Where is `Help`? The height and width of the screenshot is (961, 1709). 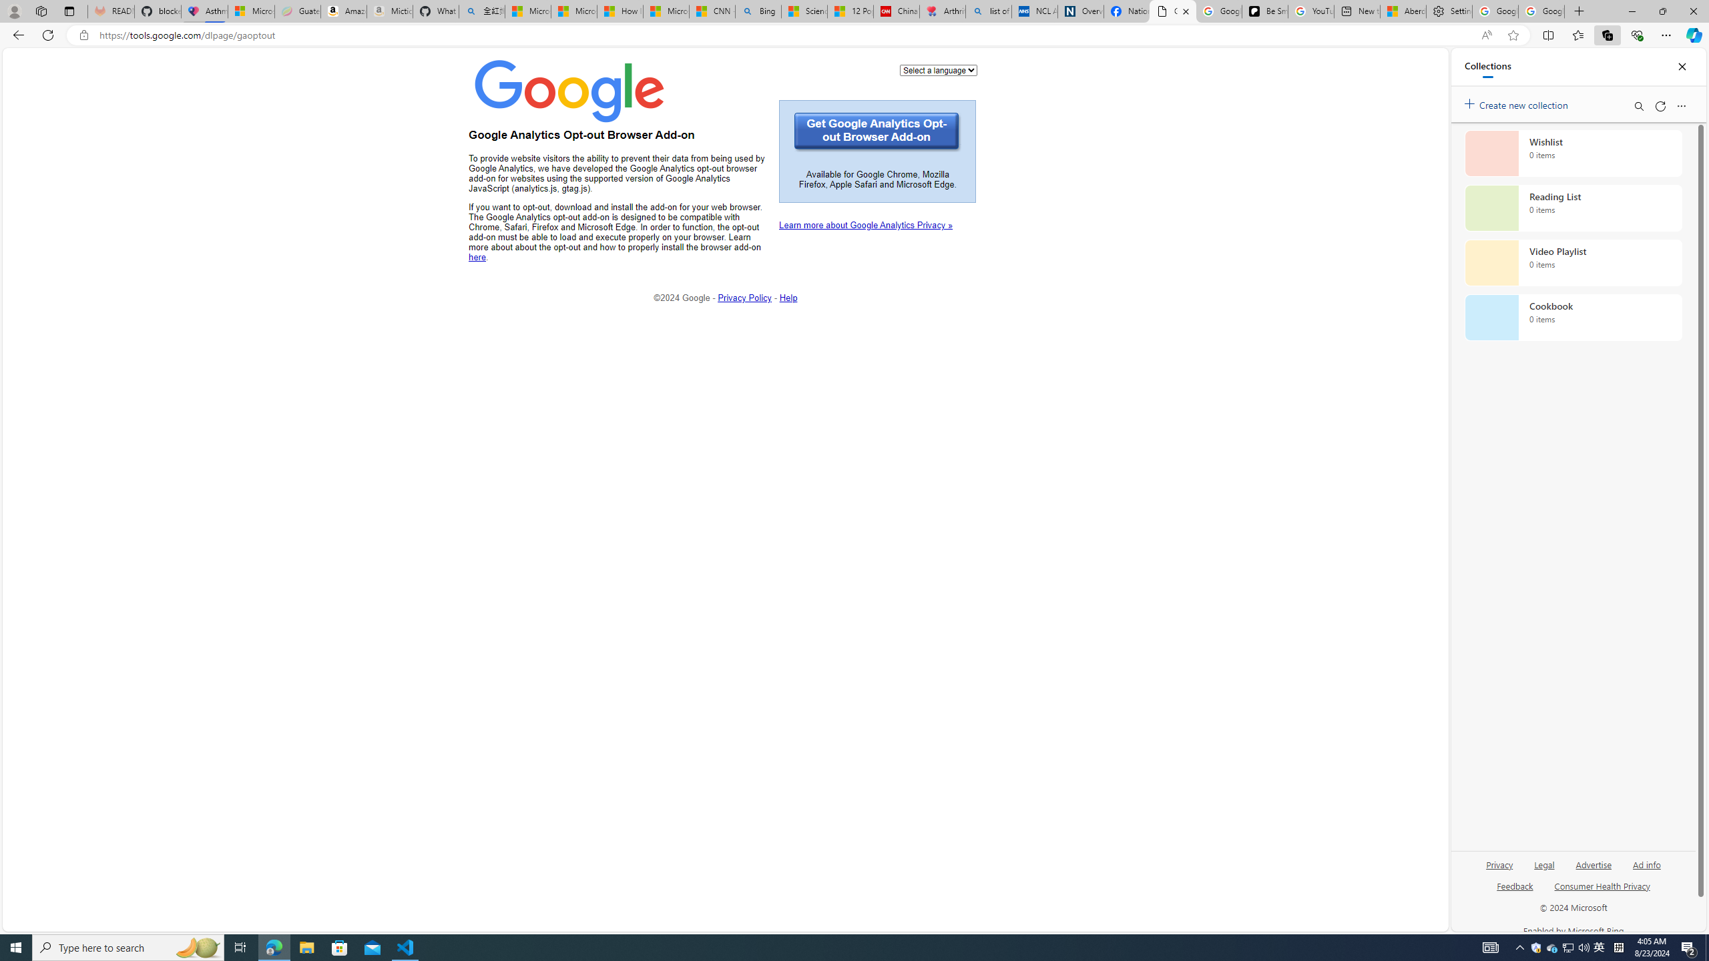
Help is located at coordinates (788, 297).